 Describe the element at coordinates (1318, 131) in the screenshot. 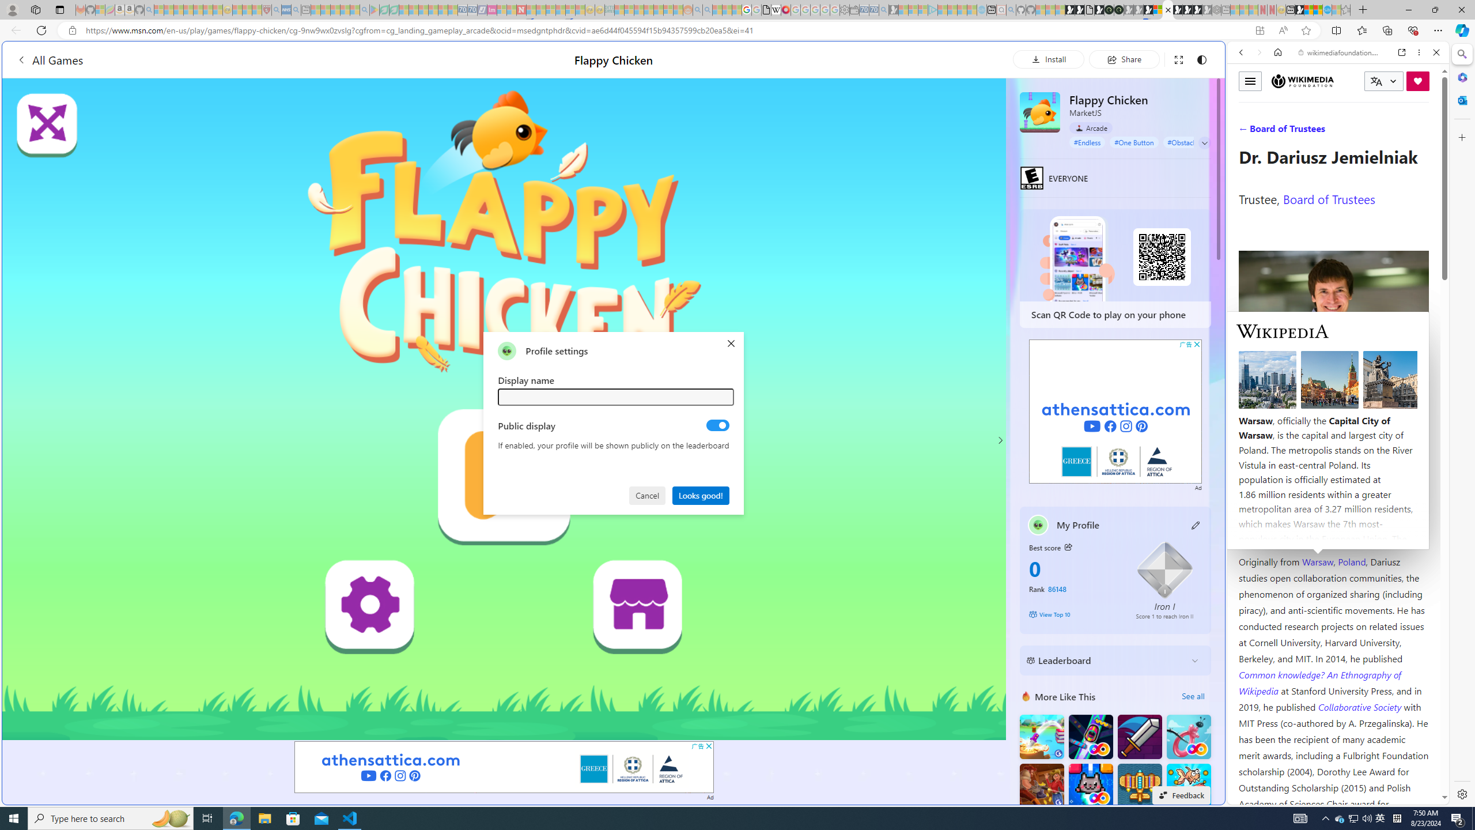

I see `Search Filter, VIDEOS` at that location.